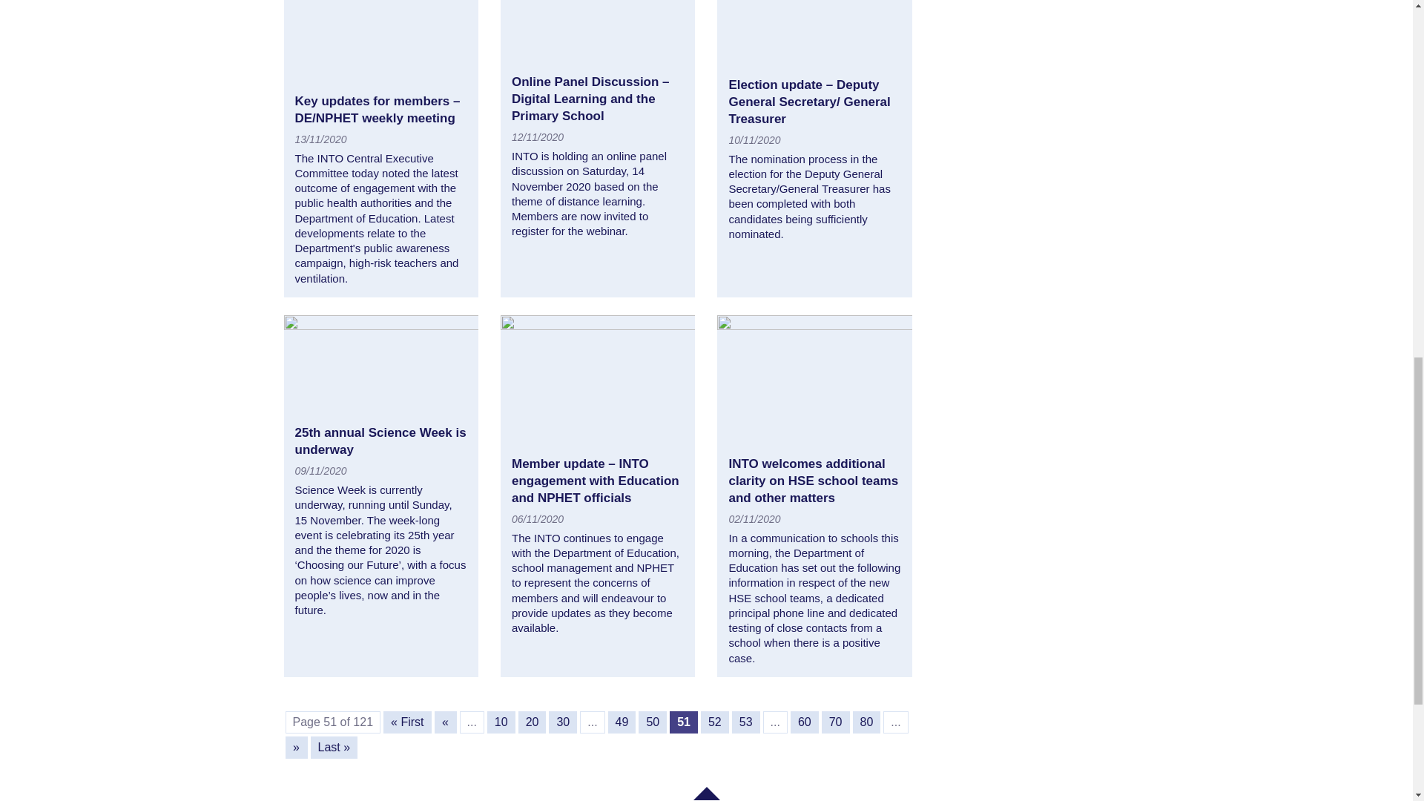 This screenshot has width=1424, height=801. What do you see at coordinates (652, 722) in the screenshot?
I see `50` at bounding box center [652, 722].